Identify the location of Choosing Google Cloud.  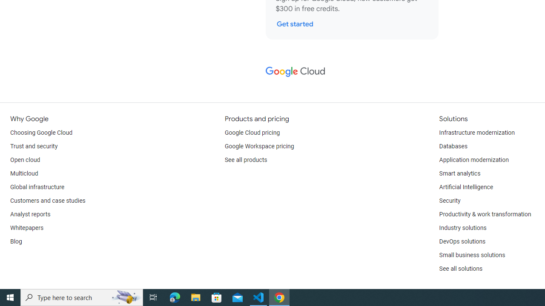
(42, 133).